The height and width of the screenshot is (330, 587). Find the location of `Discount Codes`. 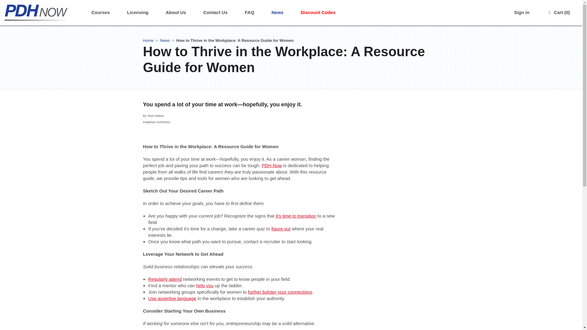

Discount Codes is located at coordinates (318, 13).